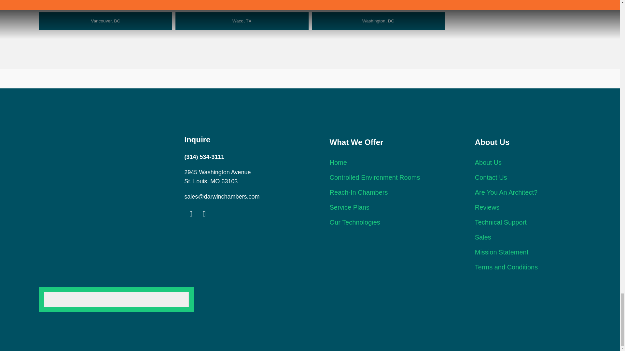 This screenshot has width=625, height=351. Describe the element at coordinates (338, 162) in the screenshot. I see `Home` at that location.